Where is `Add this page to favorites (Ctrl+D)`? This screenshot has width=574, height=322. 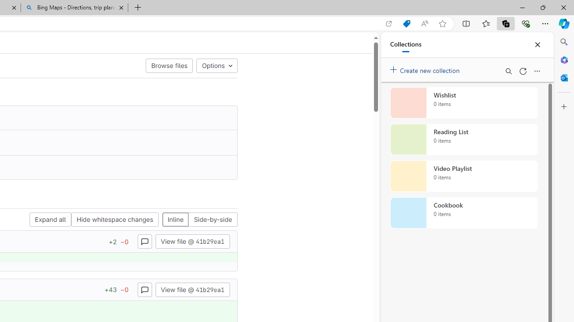
Add this page to favorites (Ctrl+D) is located at coordinates (442, 24).